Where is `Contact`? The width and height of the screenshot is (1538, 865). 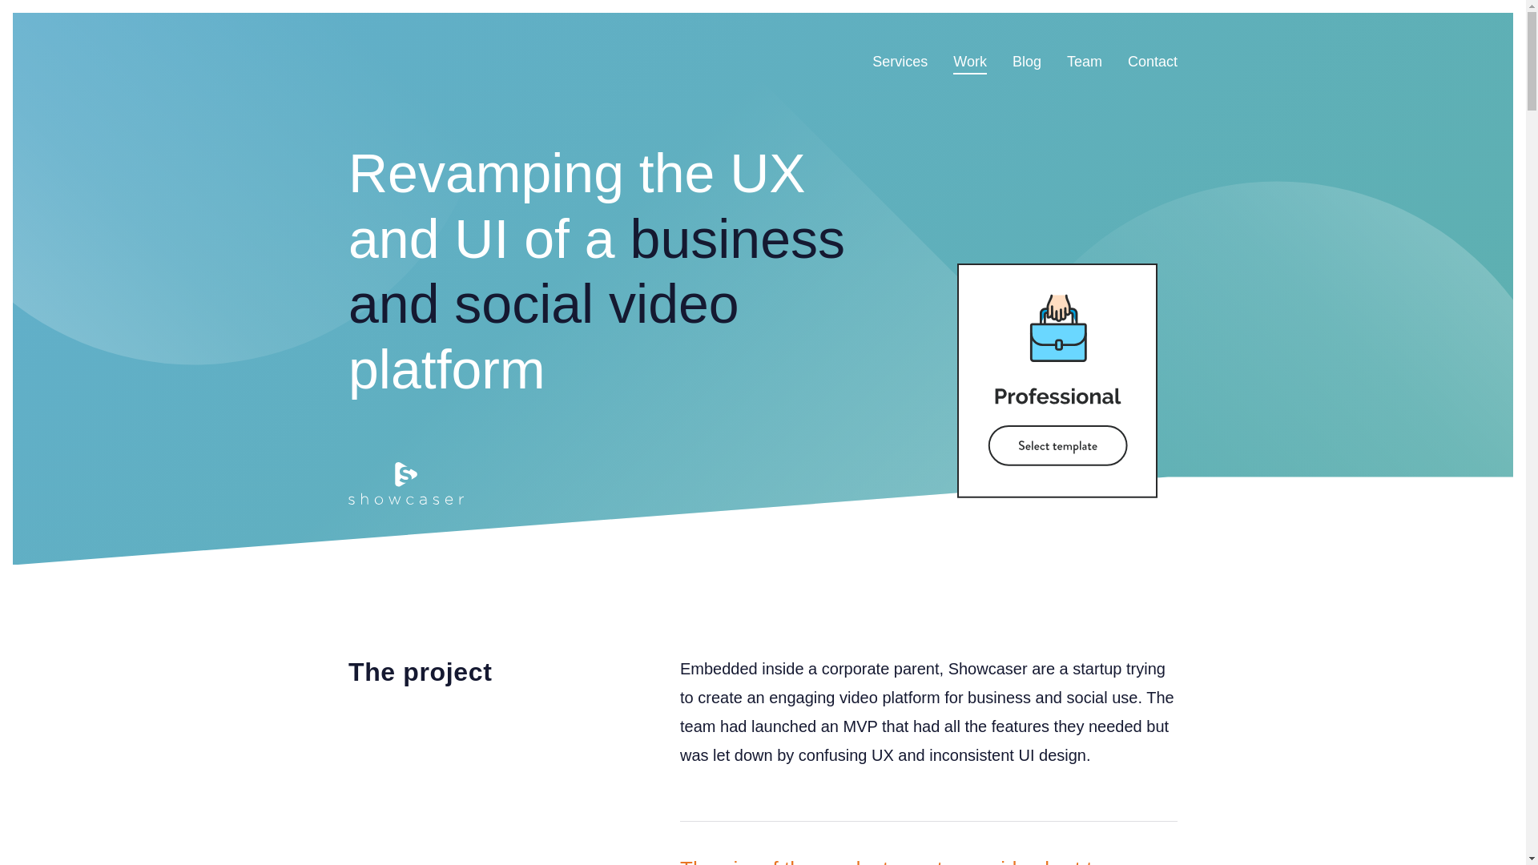 Contact is located at coordinates (1152, 61).